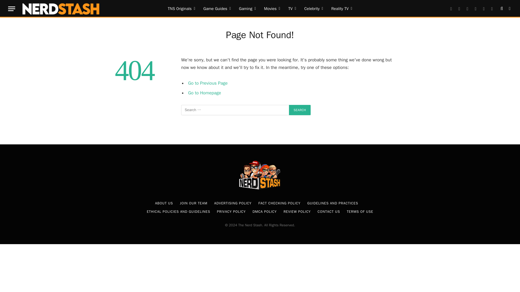 The height and width of the screenshot is (292, 520). Describe the element at coordinates (300, 110) in the screenshot. I see `Search` at that location.